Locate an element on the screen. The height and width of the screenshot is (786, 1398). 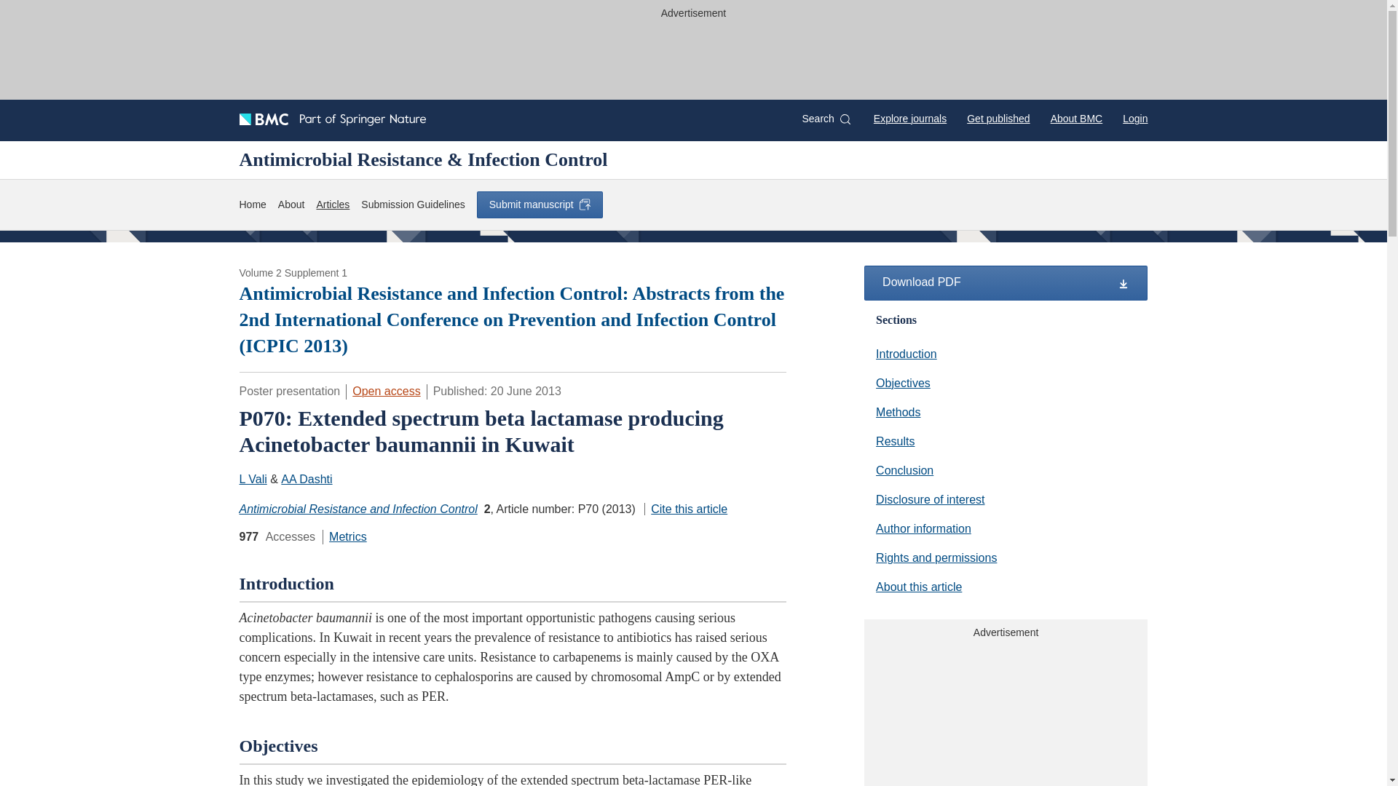
Cite this article is located at coordinates (686, 509).